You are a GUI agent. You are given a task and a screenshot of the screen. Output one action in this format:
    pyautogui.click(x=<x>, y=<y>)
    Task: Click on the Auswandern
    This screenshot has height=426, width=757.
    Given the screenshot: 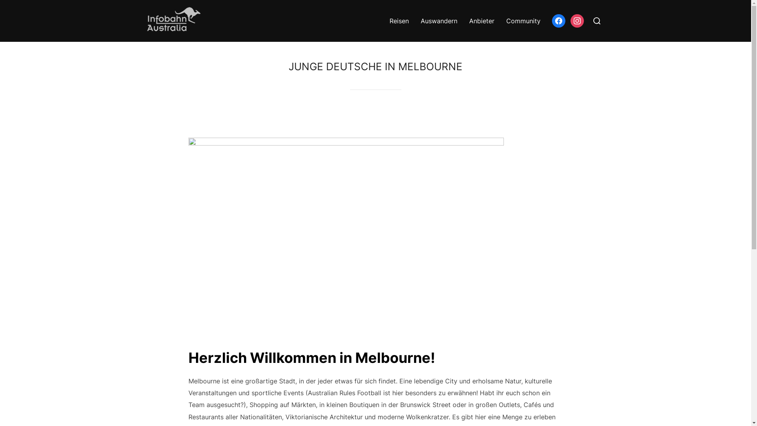 What is the action you would take?
    pyautogui.click(x=438, y=21)
    